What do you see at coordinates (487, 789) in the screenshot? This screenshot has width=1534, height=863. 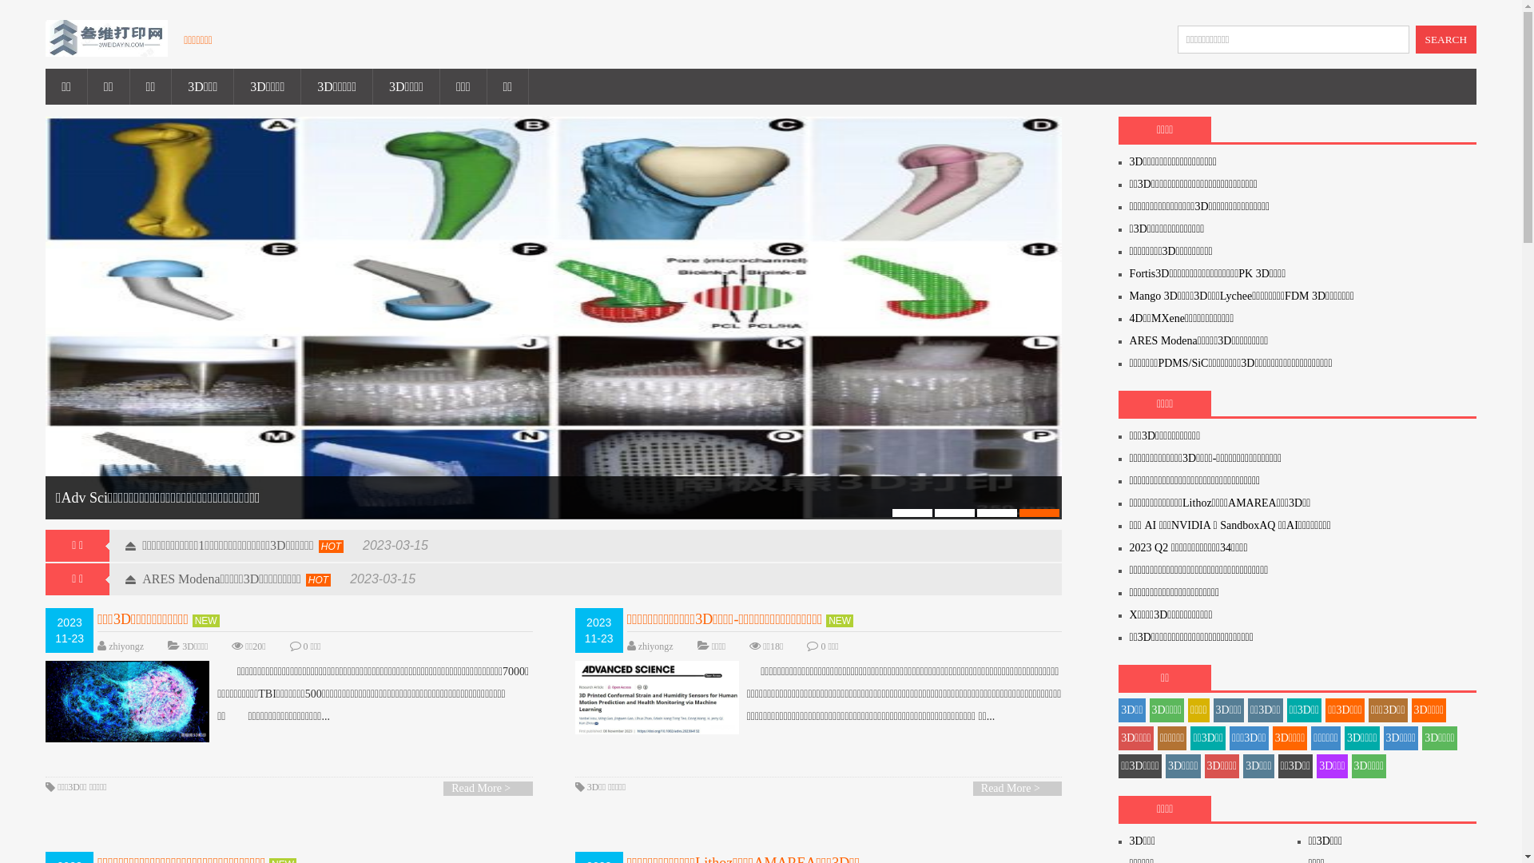 I see `Read More >` at bounding box center [487, 789].